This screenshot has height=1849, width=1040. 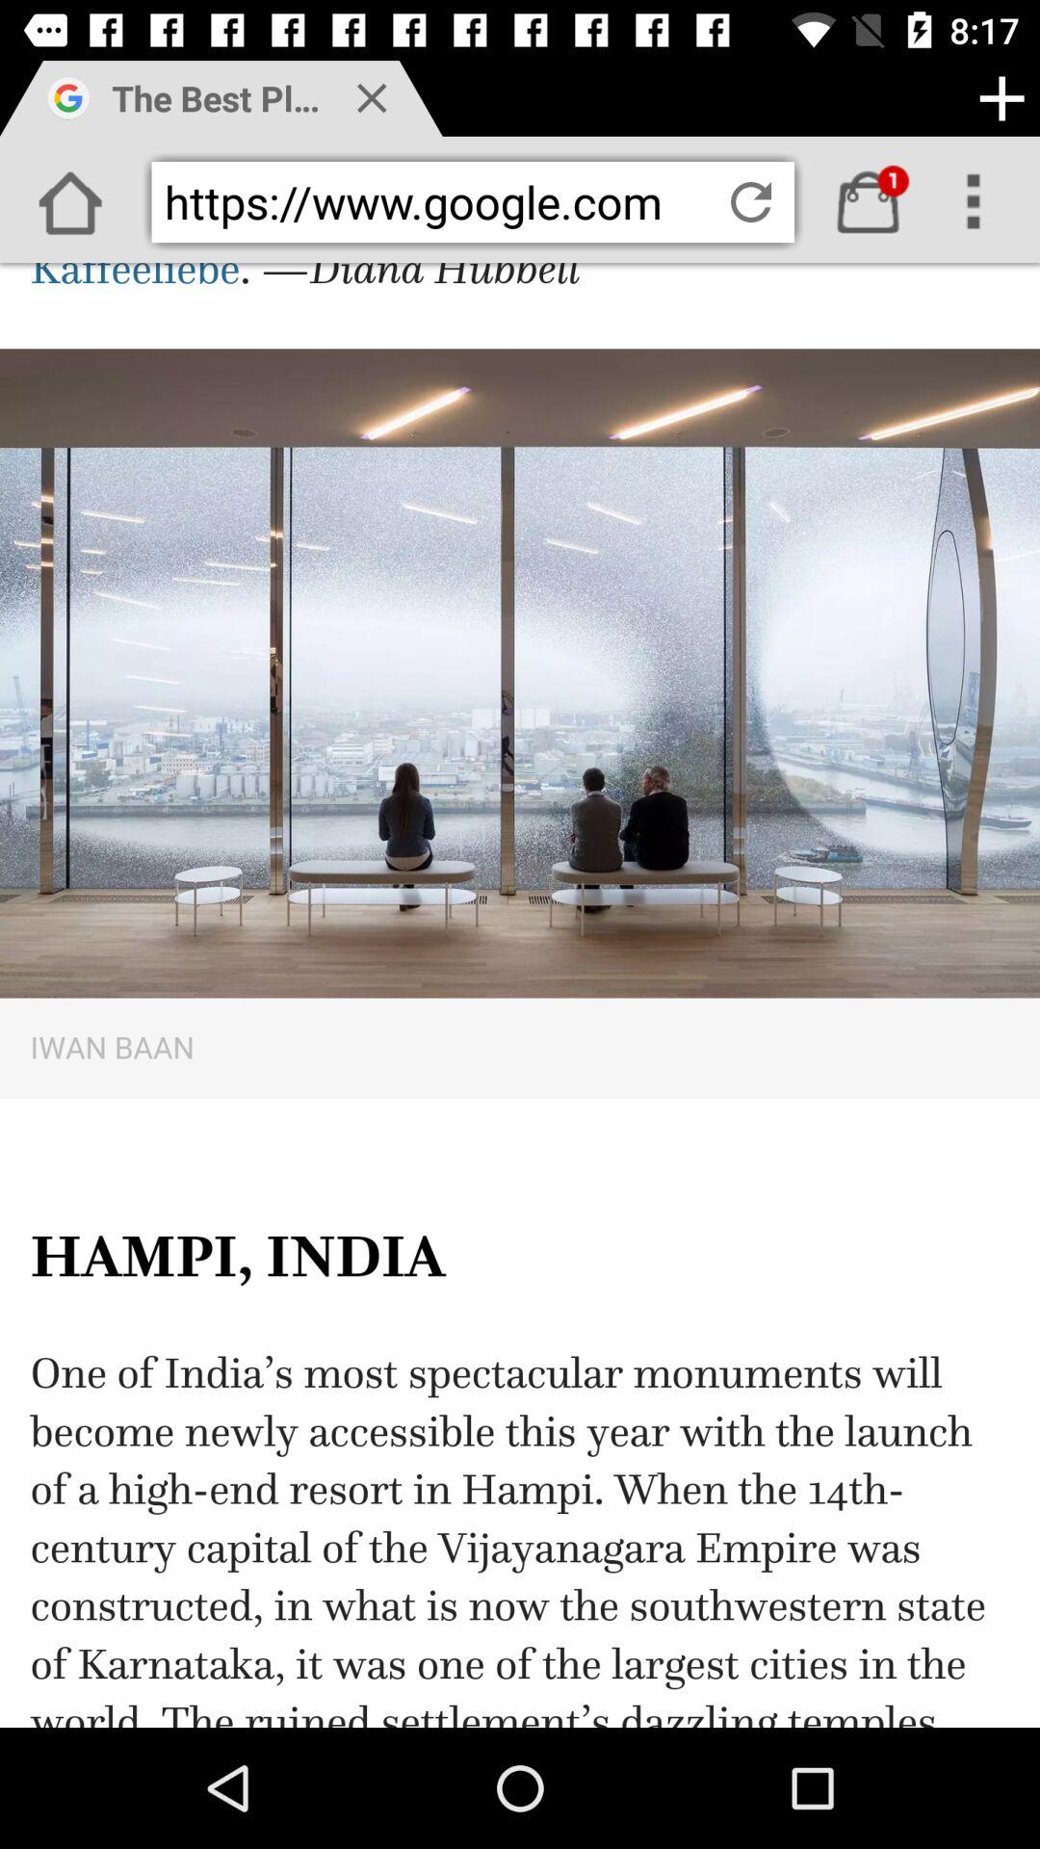 I want to click on go to buy, so click(x=869, y=202).